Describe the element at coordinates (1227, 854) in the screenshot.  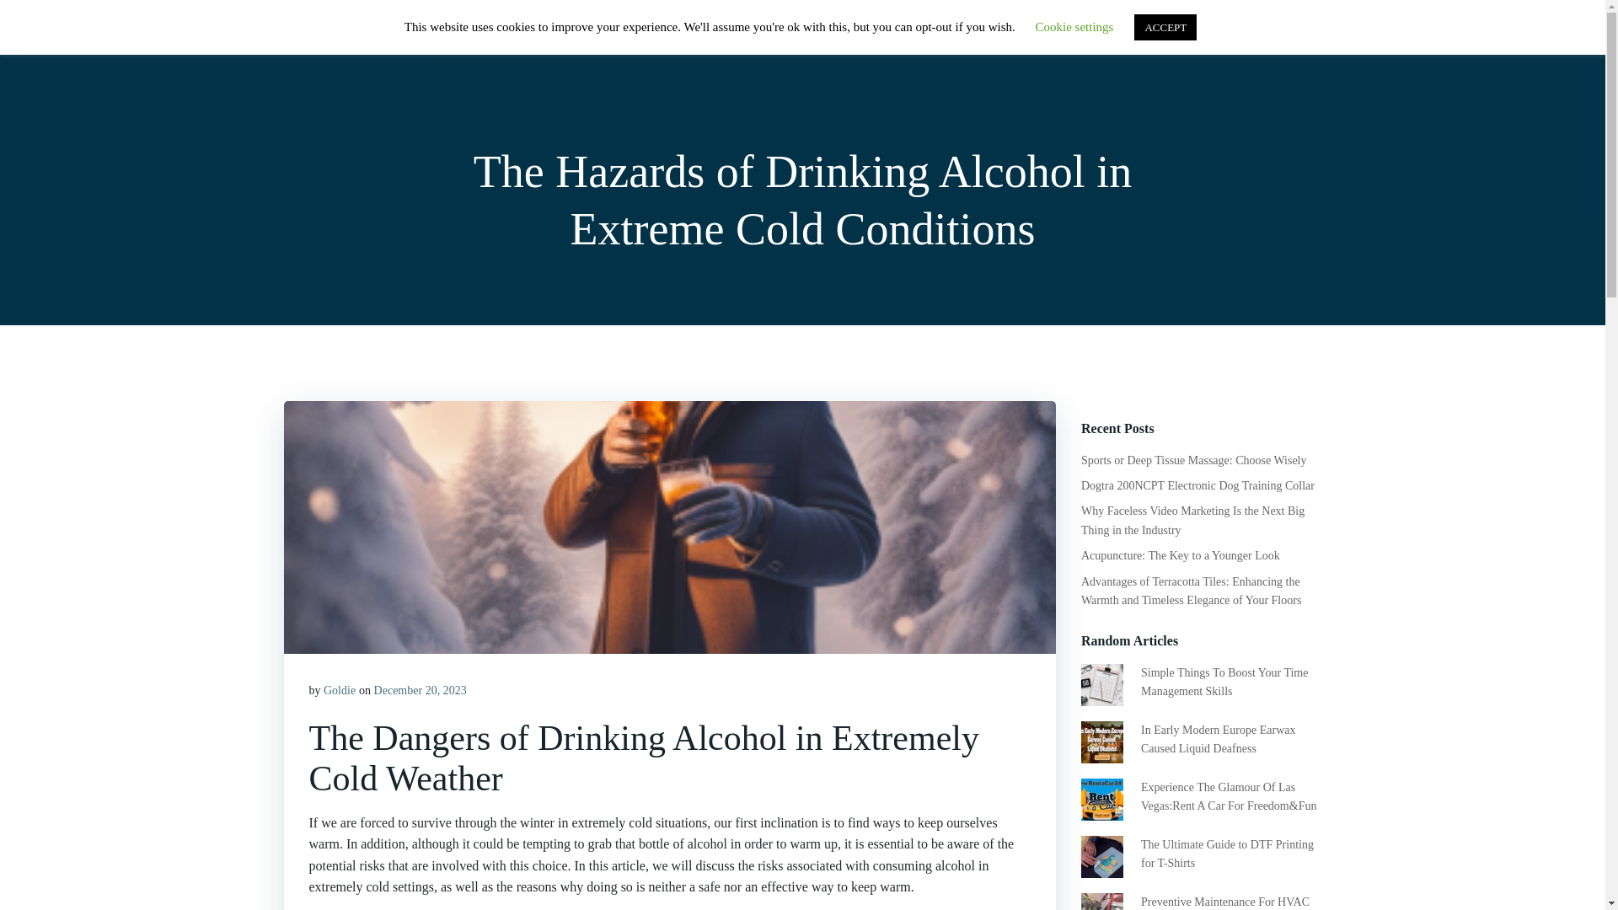
I see `The Ultimate Guide to DTF Printing for T-Shirts` at that location.